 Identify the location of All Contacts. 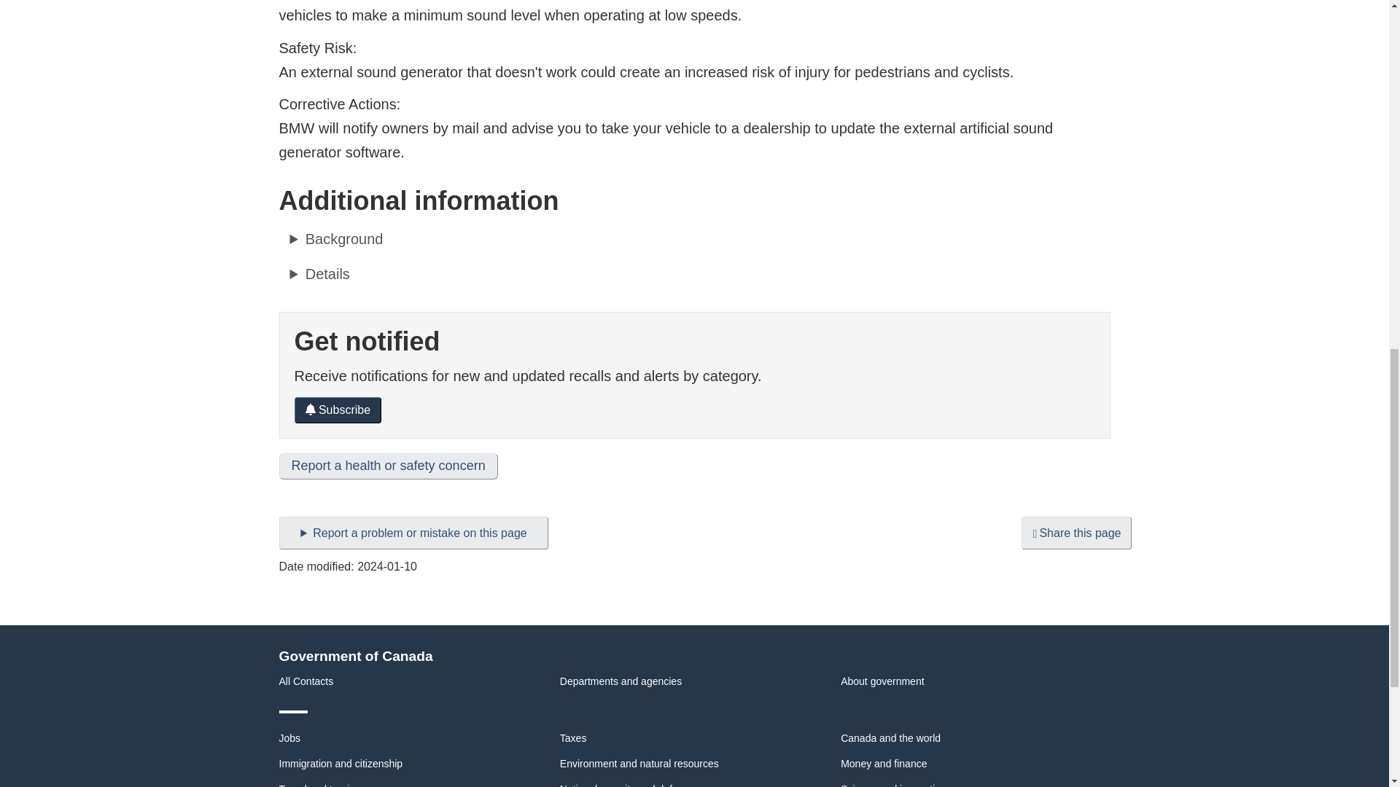
(306, 681).